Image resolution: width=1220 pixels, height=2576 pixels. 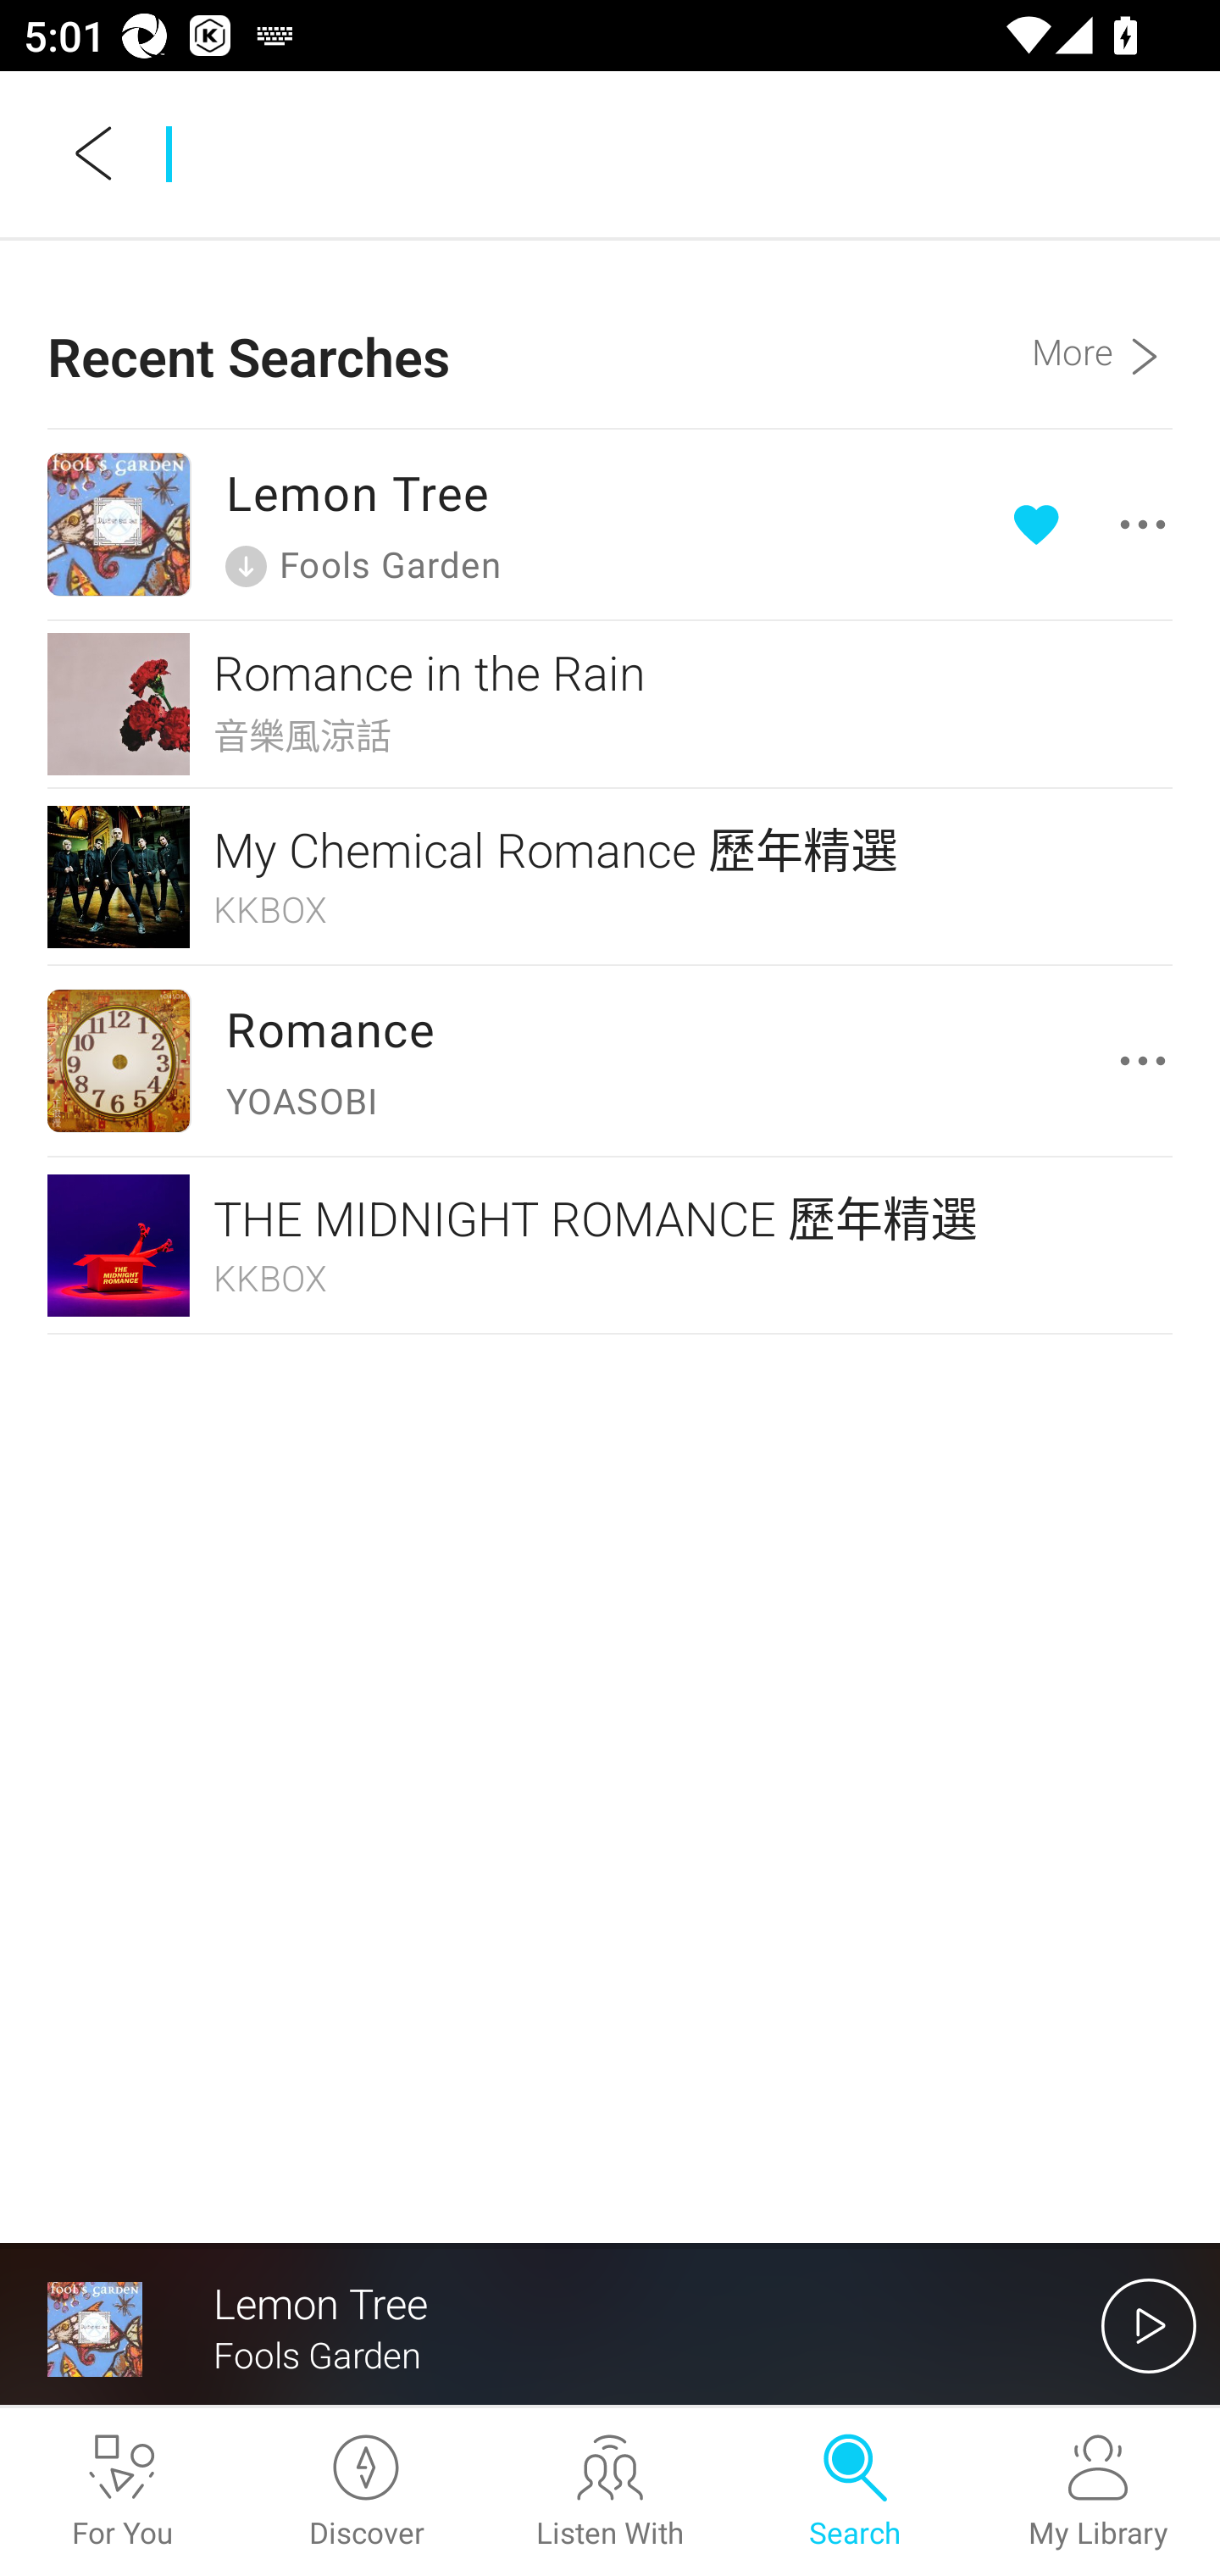 I want to click on Romance YOASOBI 更多操作選項, so click(x=610, y=1061).